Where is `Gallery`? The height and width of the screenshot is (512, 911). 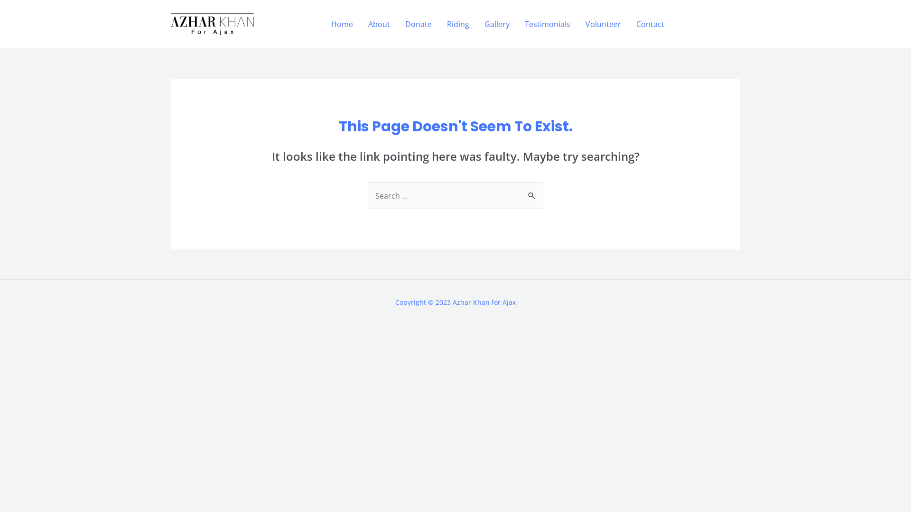
Gallery is located at coordinates (497, 24).